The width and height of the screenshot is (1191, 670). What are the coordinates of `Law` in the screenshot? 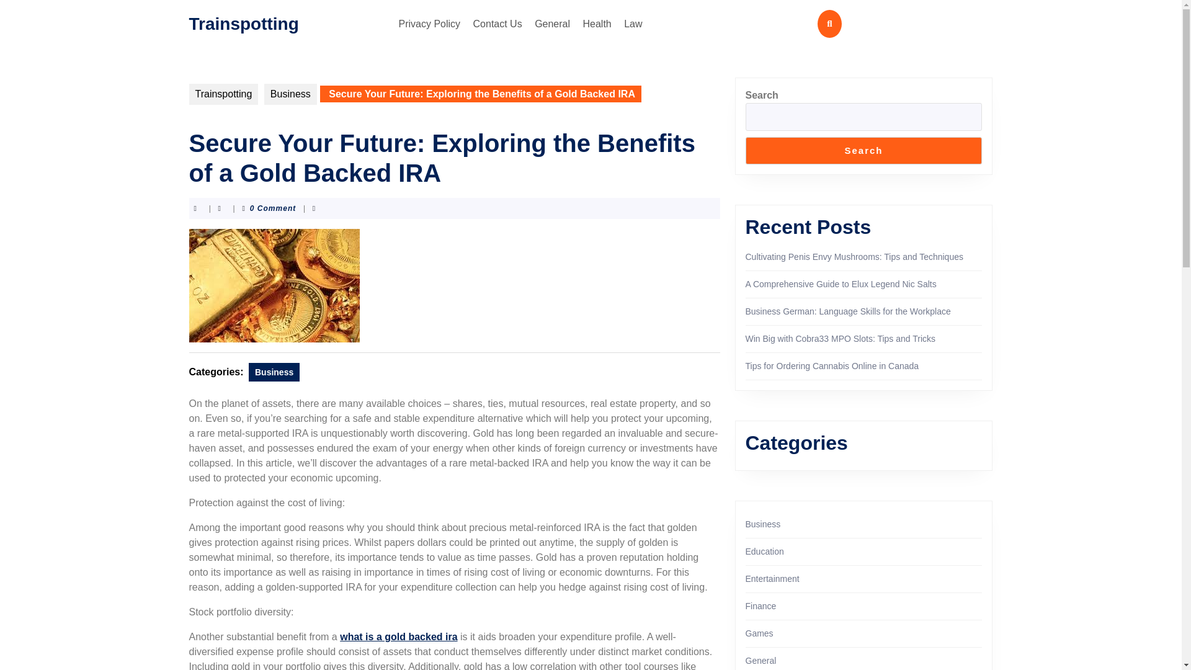 It's located at (633, 24).